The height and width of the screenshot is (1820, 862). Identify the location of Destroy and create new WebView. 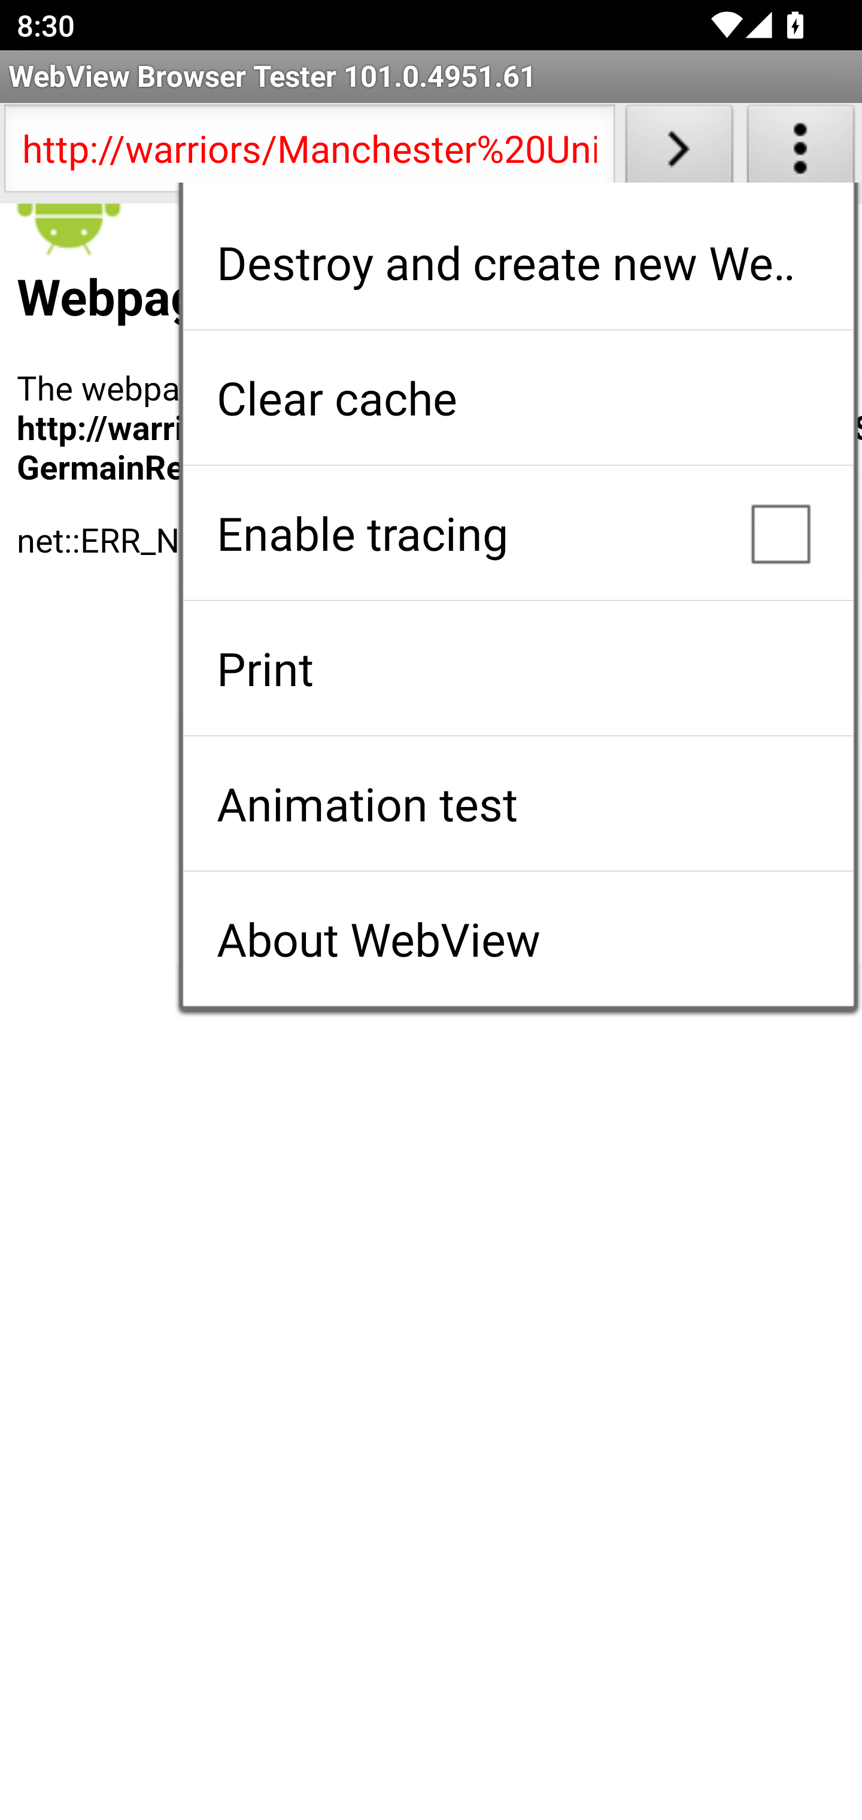
(518, 262).